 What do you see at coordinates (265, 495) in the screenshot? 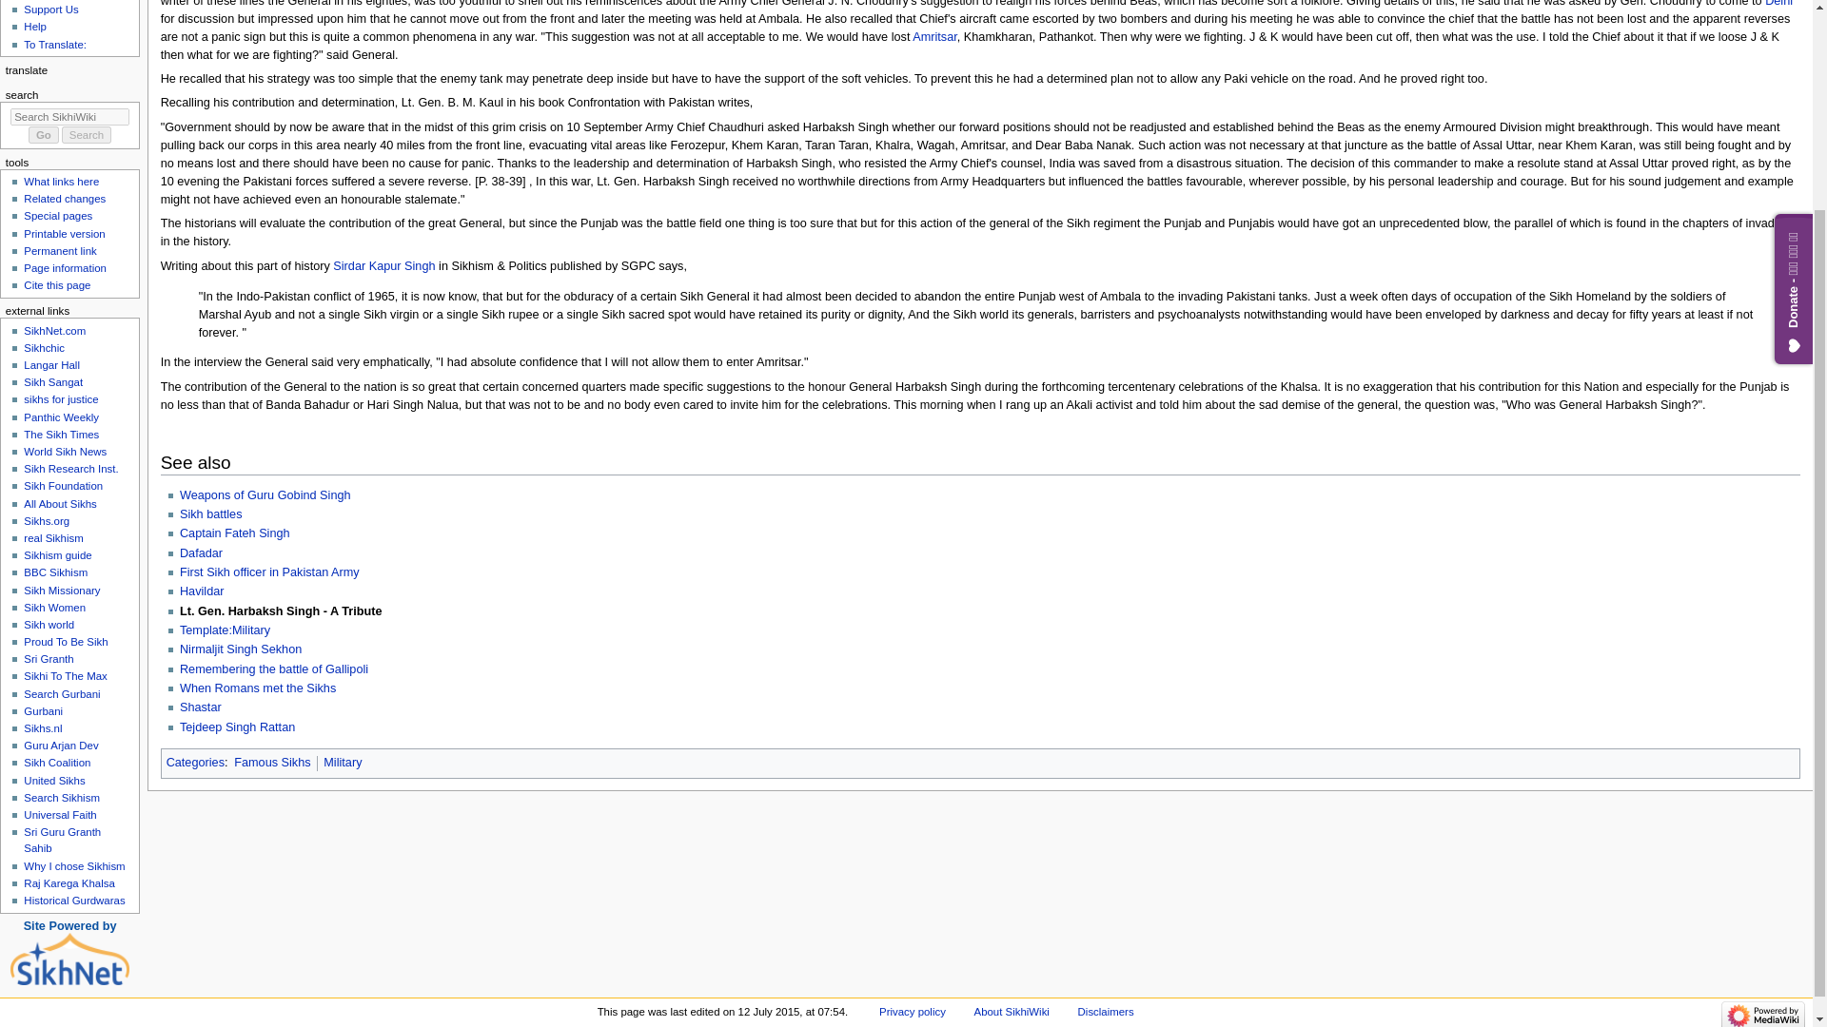
I see `Weapons of Guru Gobind Singh` at bounding box center [265, 495].